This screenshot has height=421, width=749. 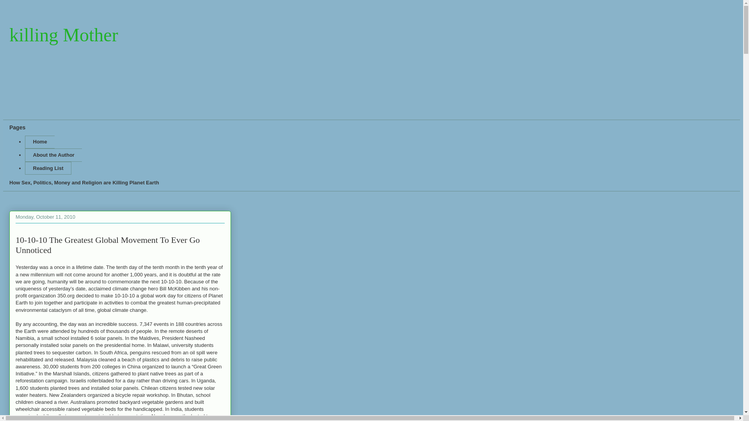 What do you see at coordinates (48, 168) in the screenshot?
I see `Reading List` at bounding box center [48, 168].